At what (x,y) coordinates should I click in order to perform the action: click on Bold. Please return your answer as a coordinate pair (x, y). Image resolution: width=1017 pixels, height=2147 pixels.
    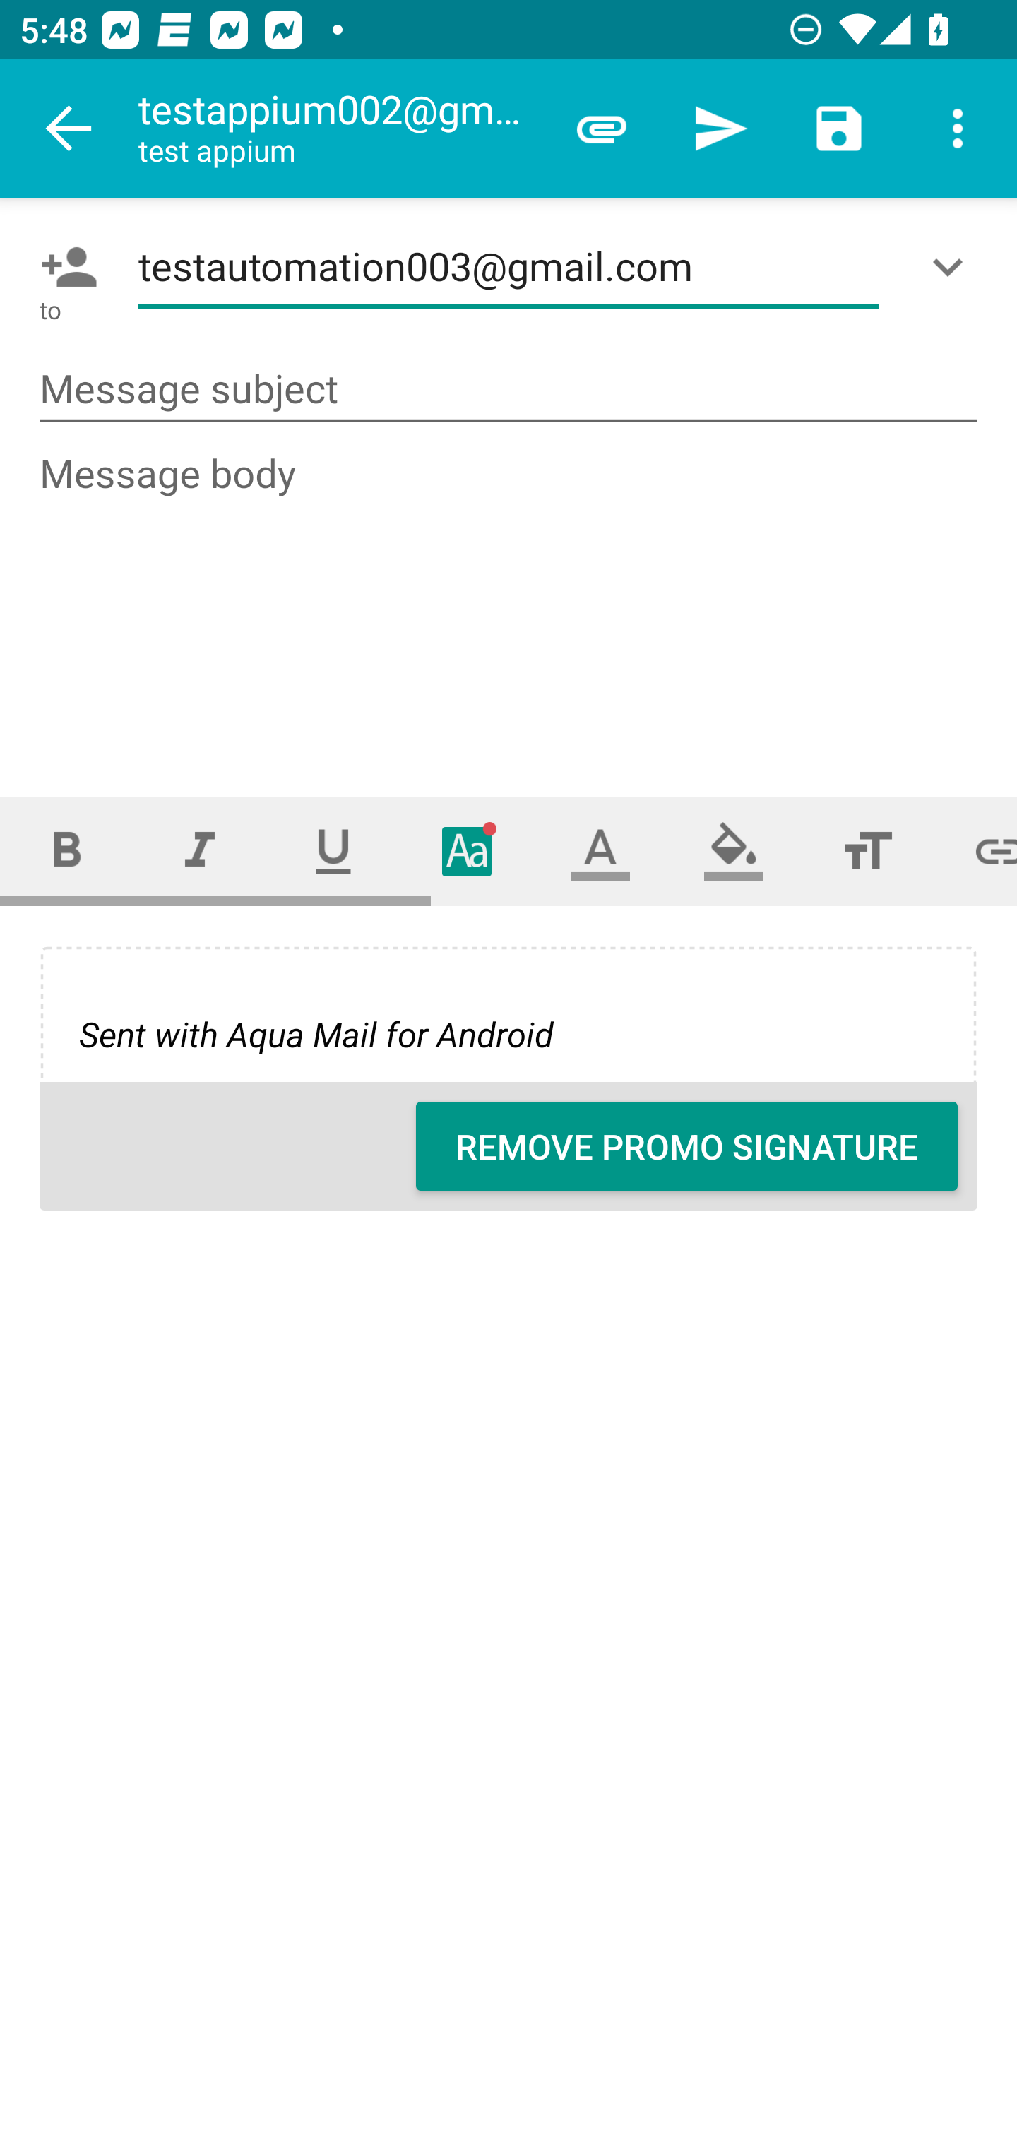
    Looking at the image, I should click on (66, 850).